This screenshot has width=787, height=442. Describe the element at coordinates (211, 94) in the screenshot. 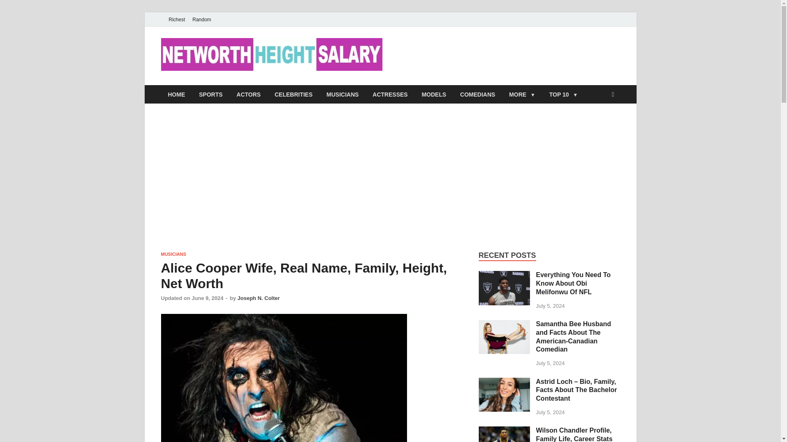

I see `SPORTS` at that location.